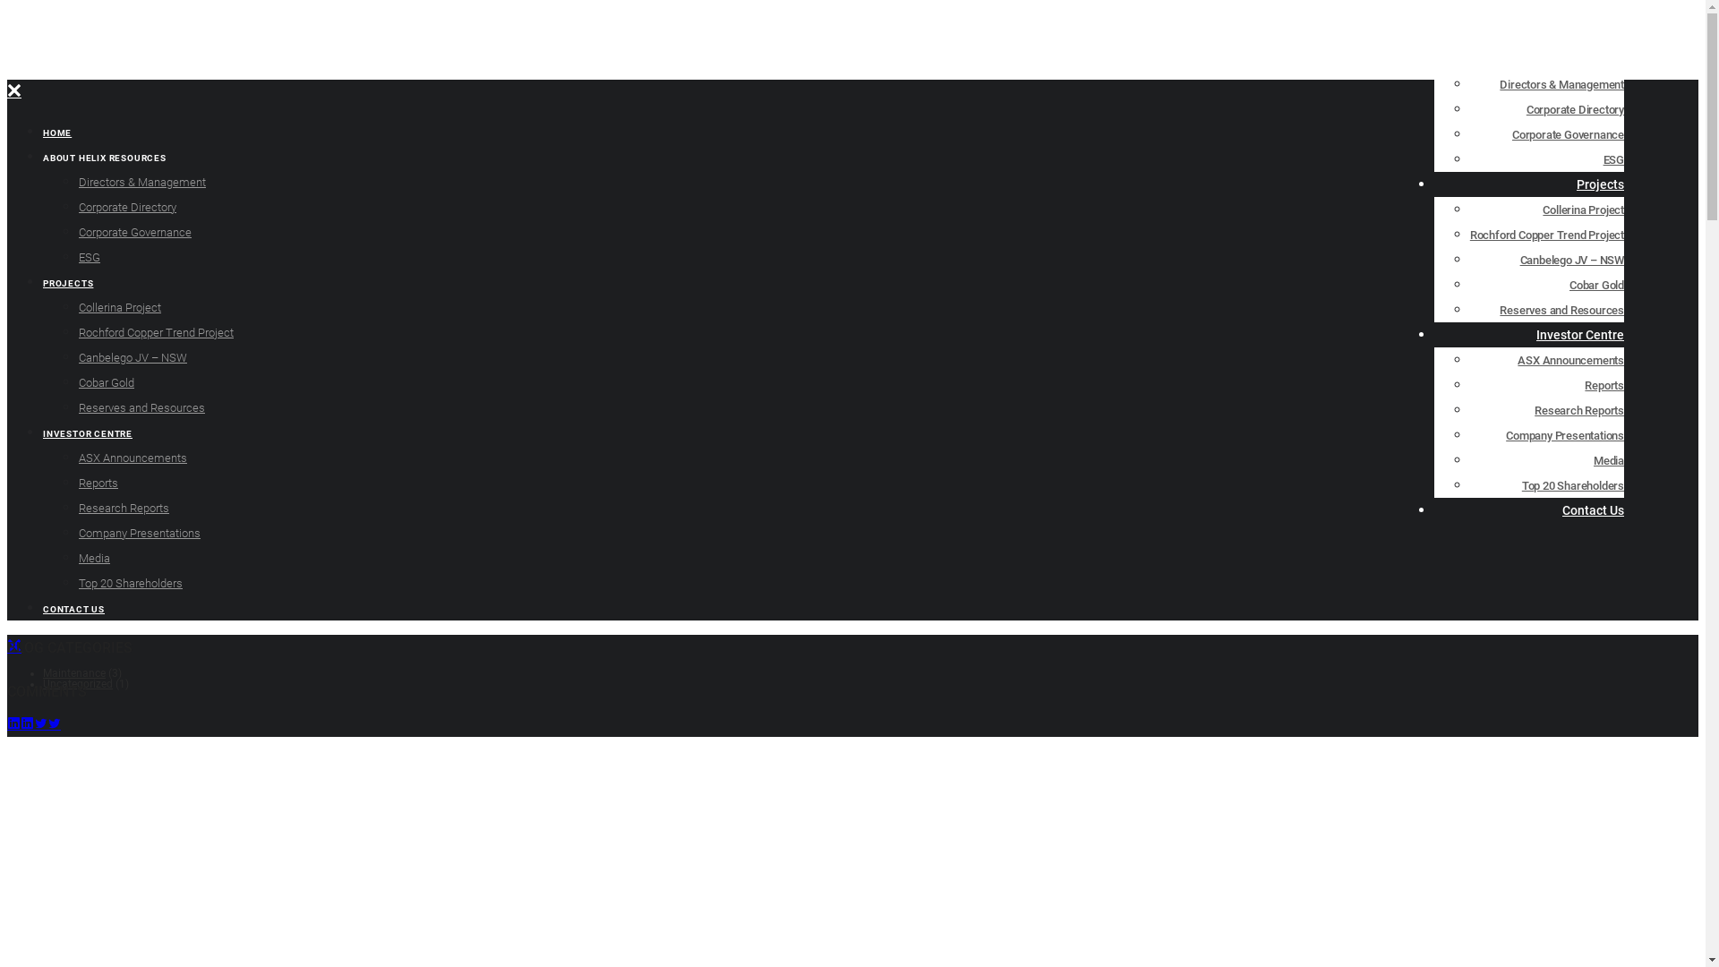 The height and width of the screenshot is (967, 1719). I want to click on Uncategorized, so click(78, 684).